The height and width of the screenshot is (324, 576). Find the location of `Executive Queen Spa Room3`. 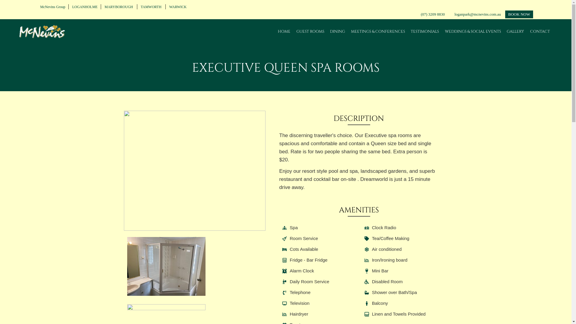

Executive Queen Spa Room3 is located at coordinates (194, 171).